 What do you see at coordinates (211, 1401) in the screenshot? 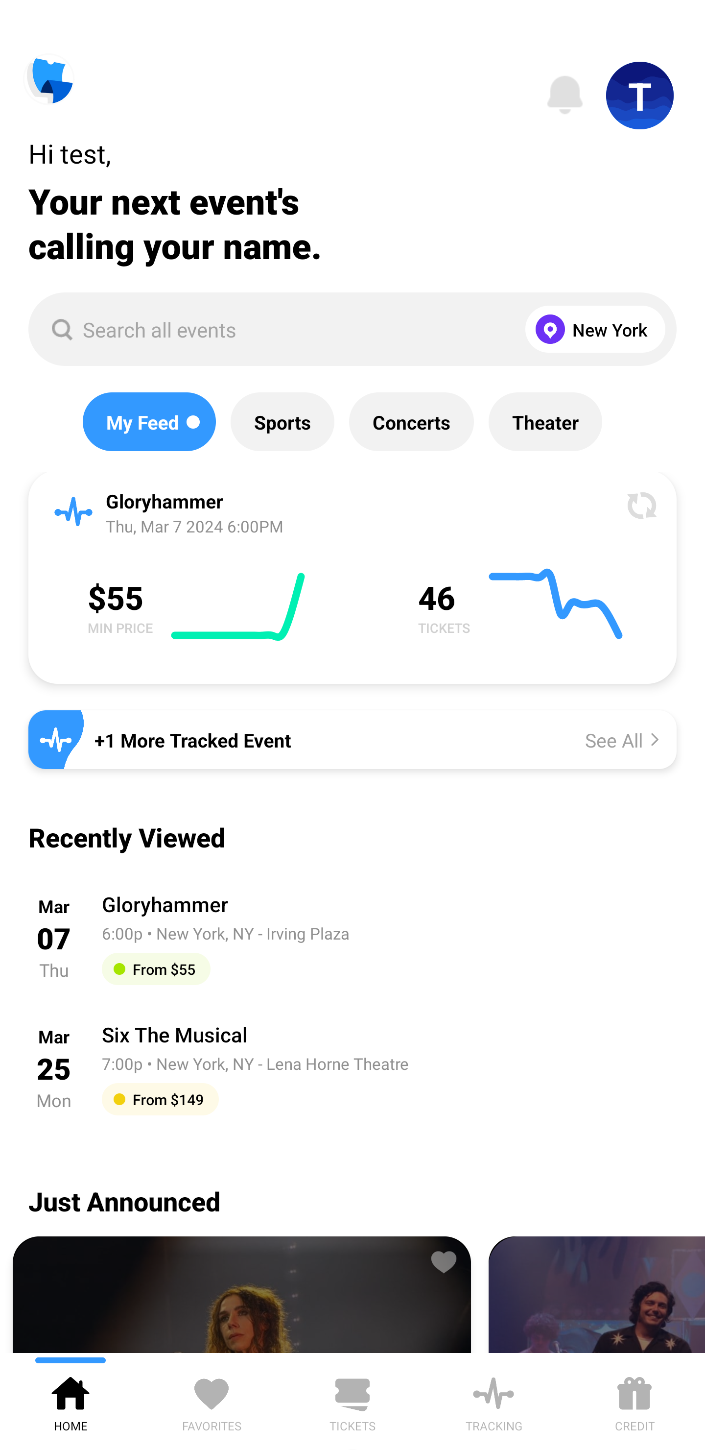
I see `FAVORITES` at bounding box center [211, 1401].